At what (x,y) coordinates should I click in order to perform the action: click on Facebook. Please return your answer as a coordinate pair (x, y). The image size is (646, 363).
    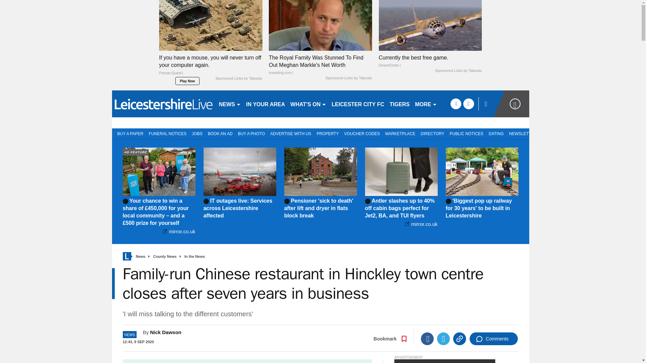
    Looking at the image, I should click on (427, 339).